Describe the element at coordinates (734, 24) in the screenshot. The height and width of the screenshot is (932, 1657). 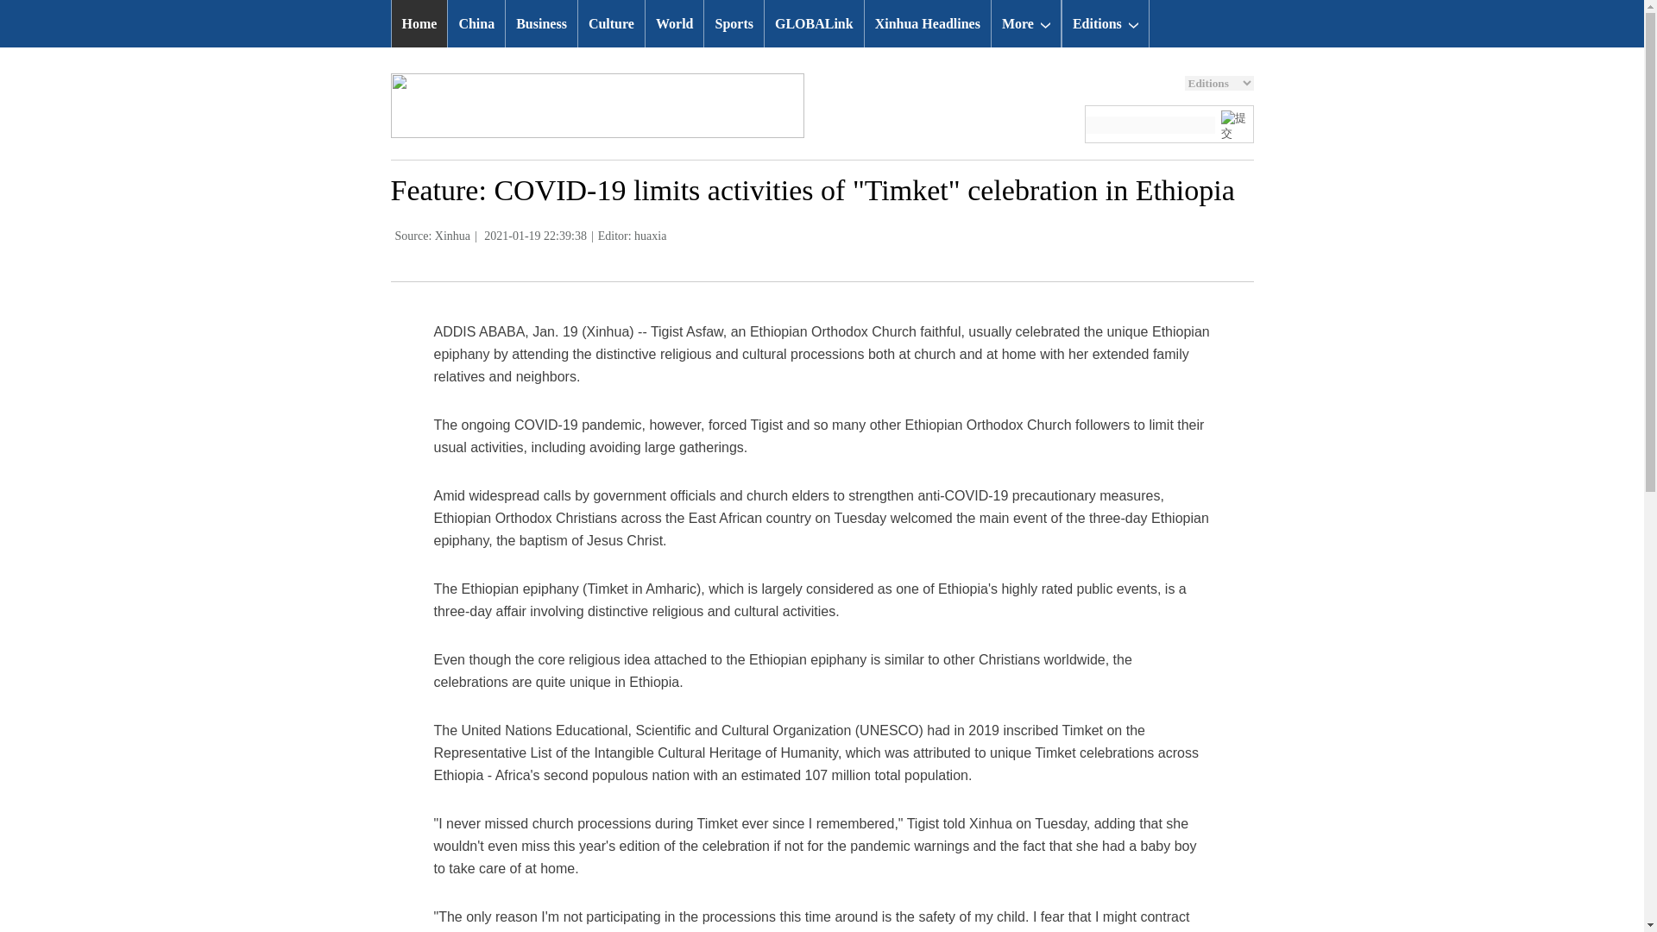
I see `Sports` at that location.